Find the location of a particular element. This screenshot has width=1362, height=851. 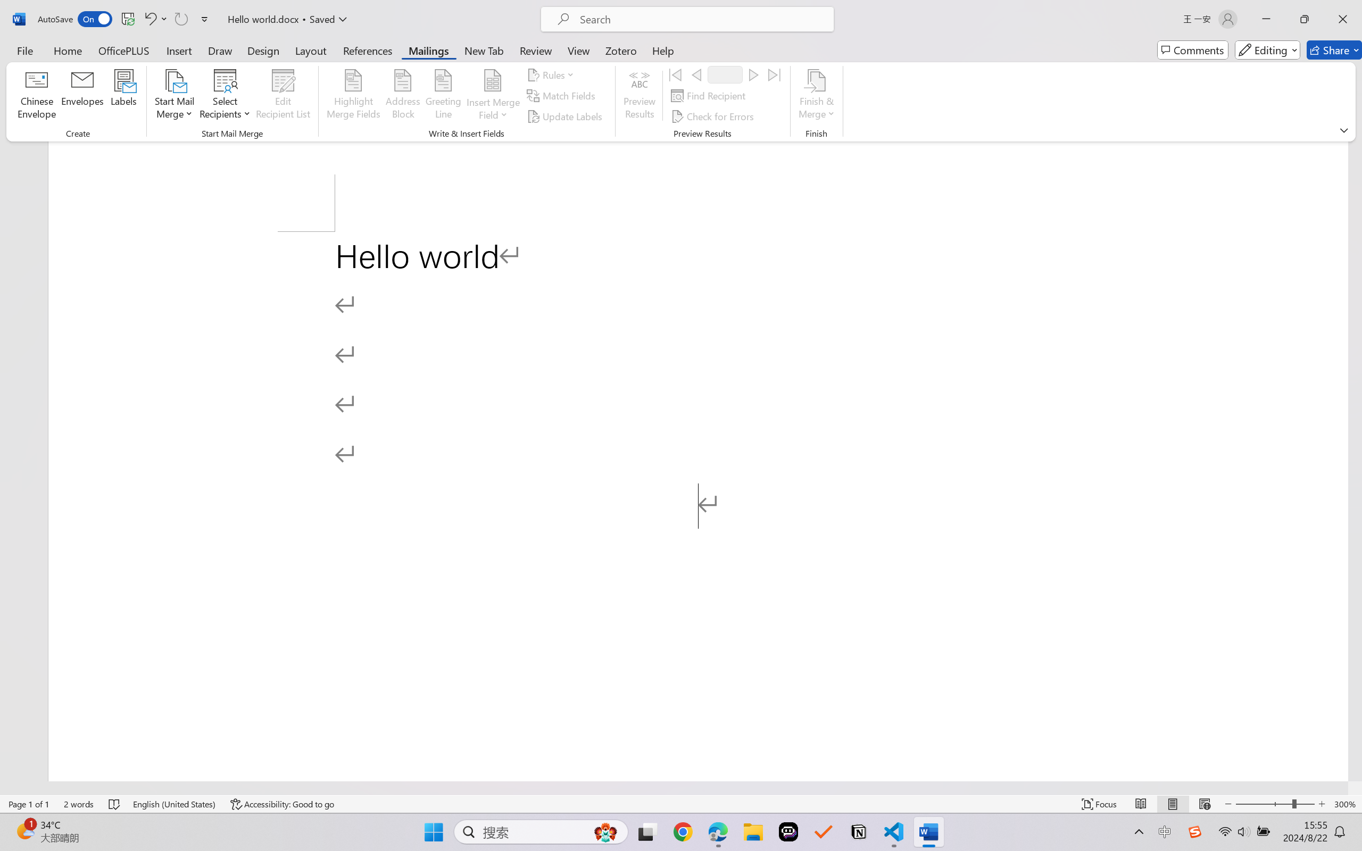

Greeting Line... is located at coordinates (443, 96).